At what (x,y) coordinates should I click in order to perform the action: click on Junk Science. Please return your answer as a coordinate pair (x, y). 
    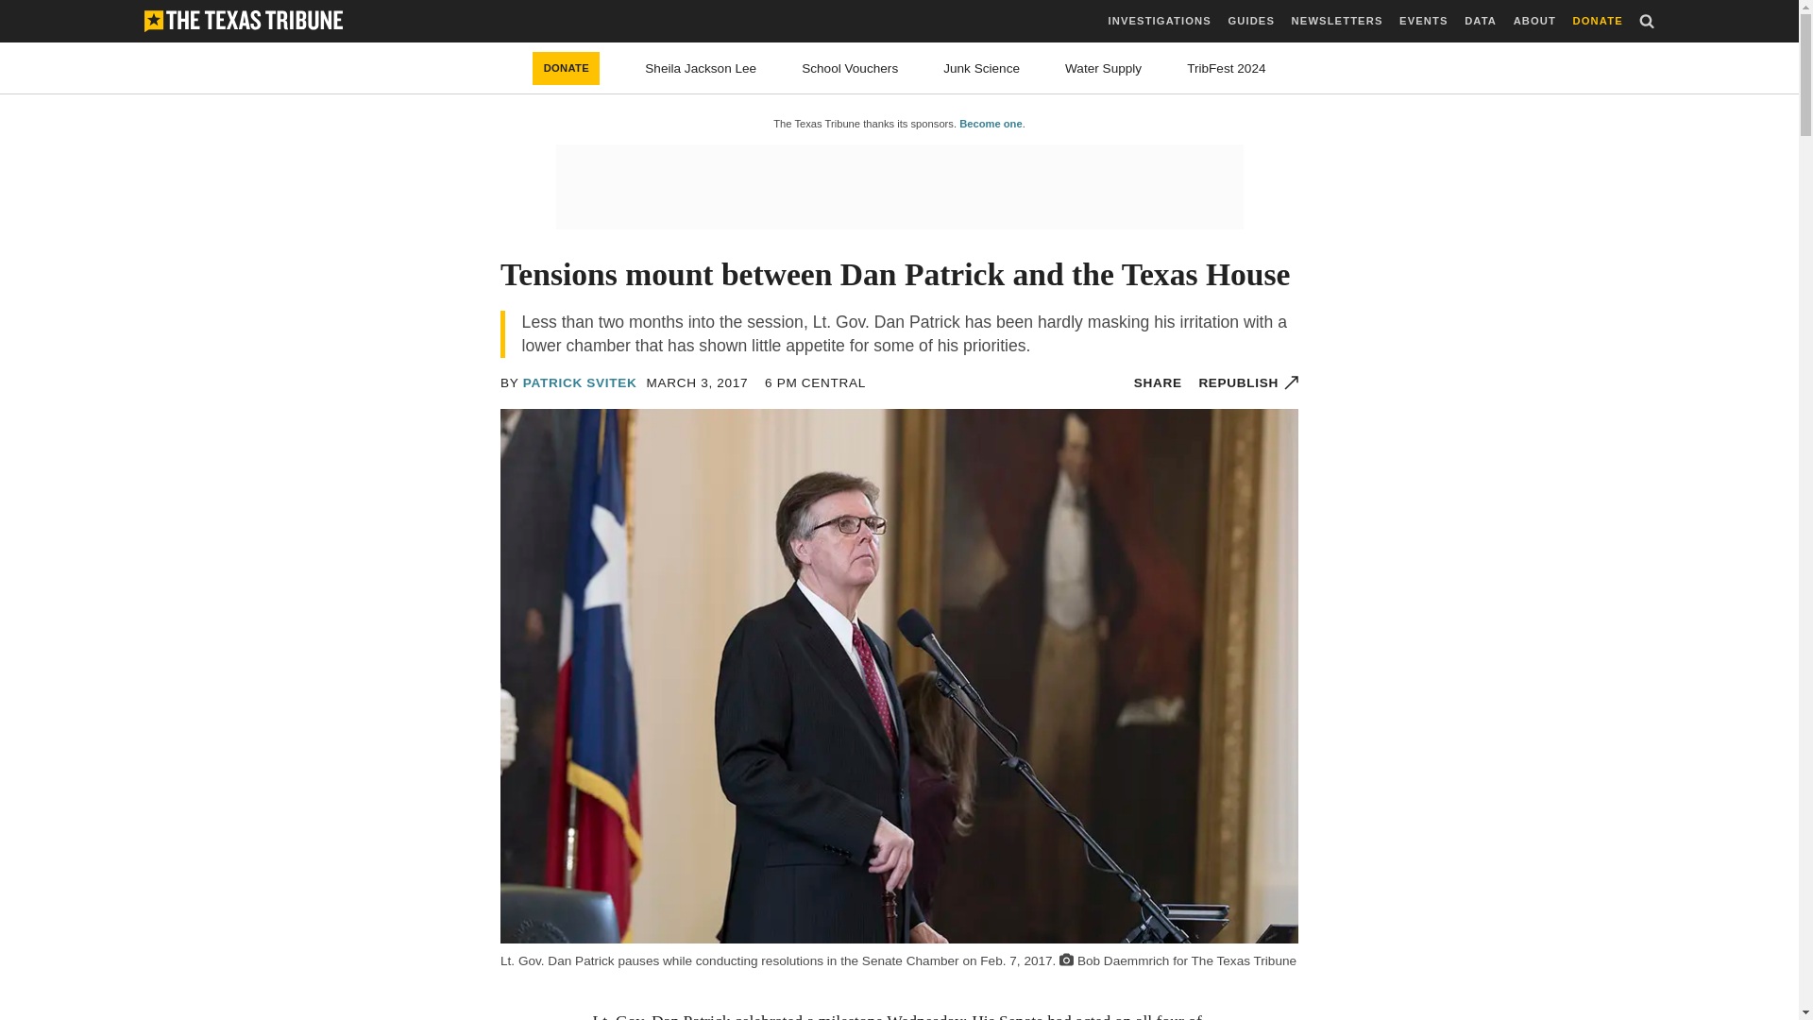
    Looking at the image, I should click on (980, 68).